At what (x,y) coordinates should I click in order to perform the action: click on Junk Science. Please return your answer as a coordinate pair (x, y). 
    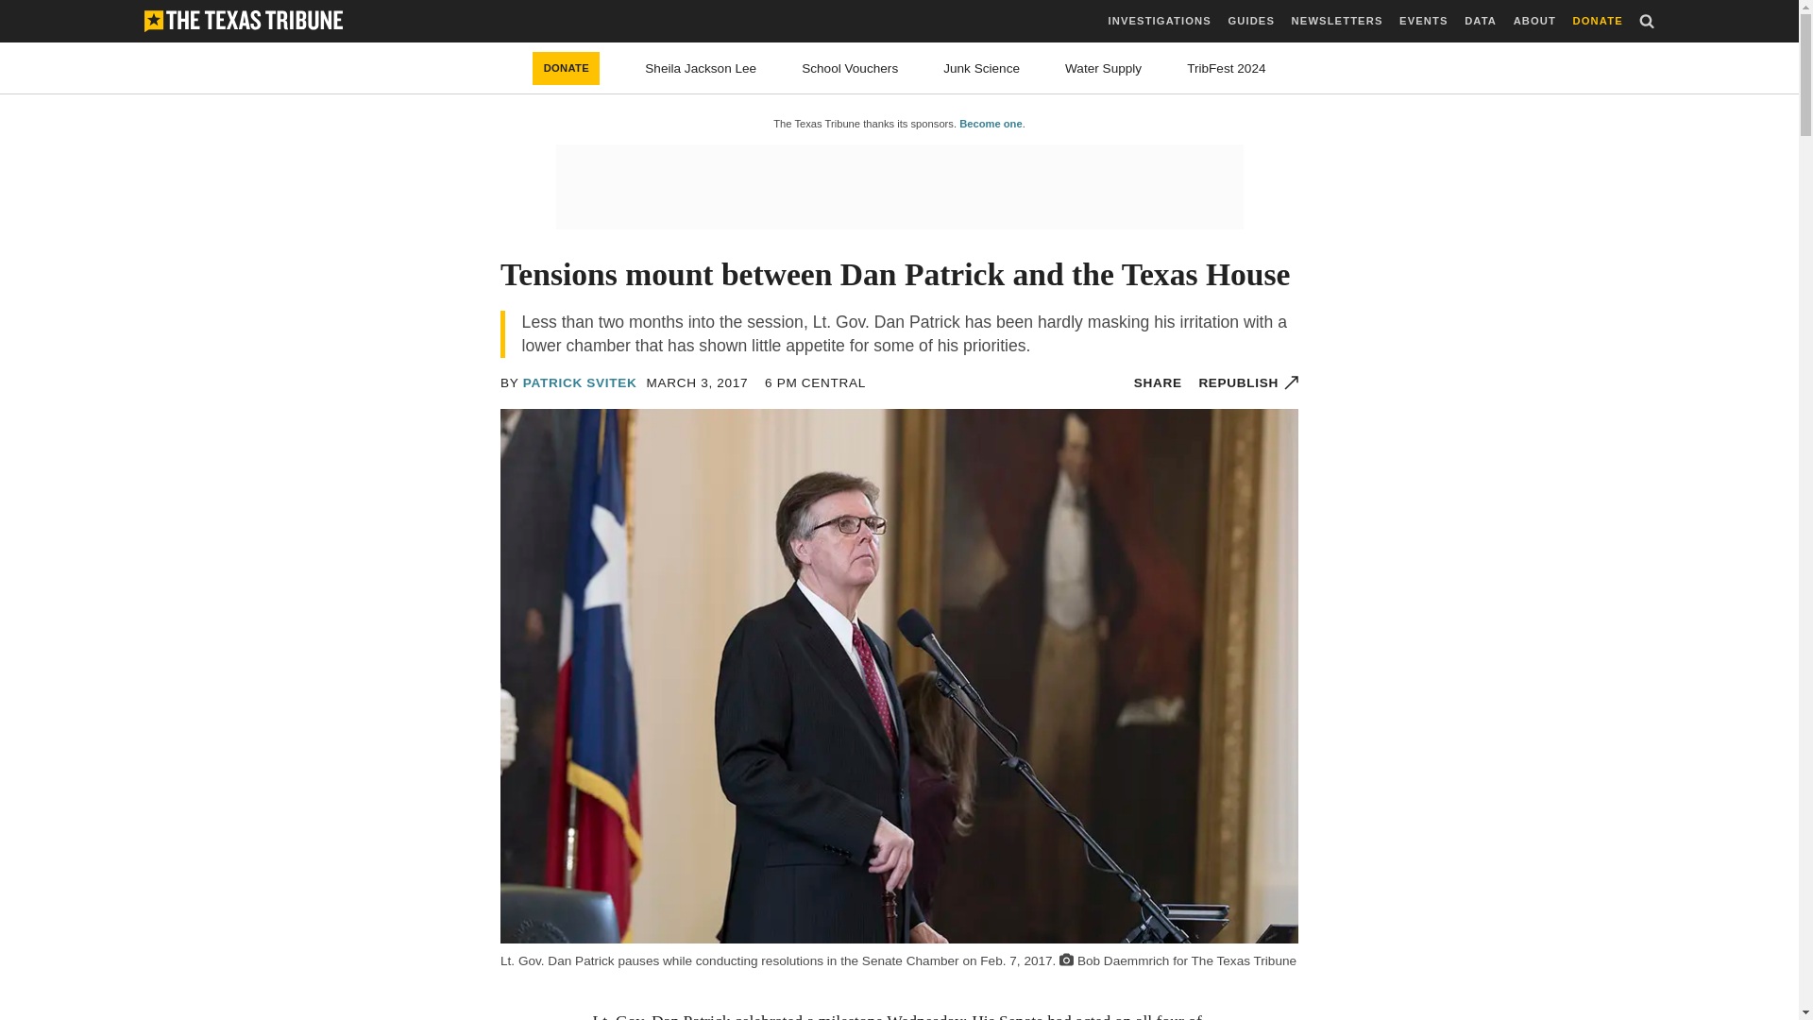
    Looking at the image, I should click on (980, 68).